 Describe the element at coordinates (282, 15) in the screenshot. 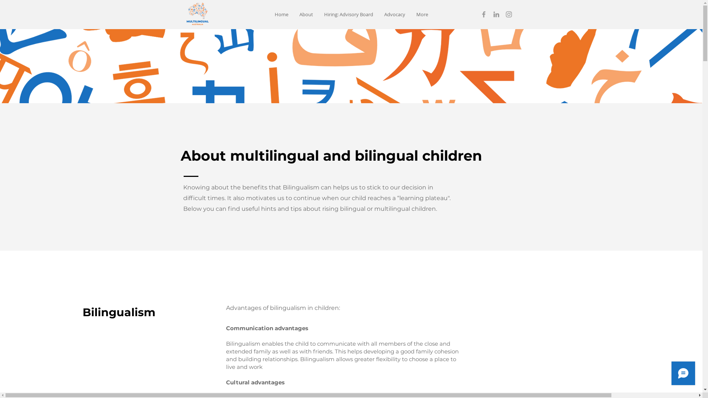

I see `Home` at that location.